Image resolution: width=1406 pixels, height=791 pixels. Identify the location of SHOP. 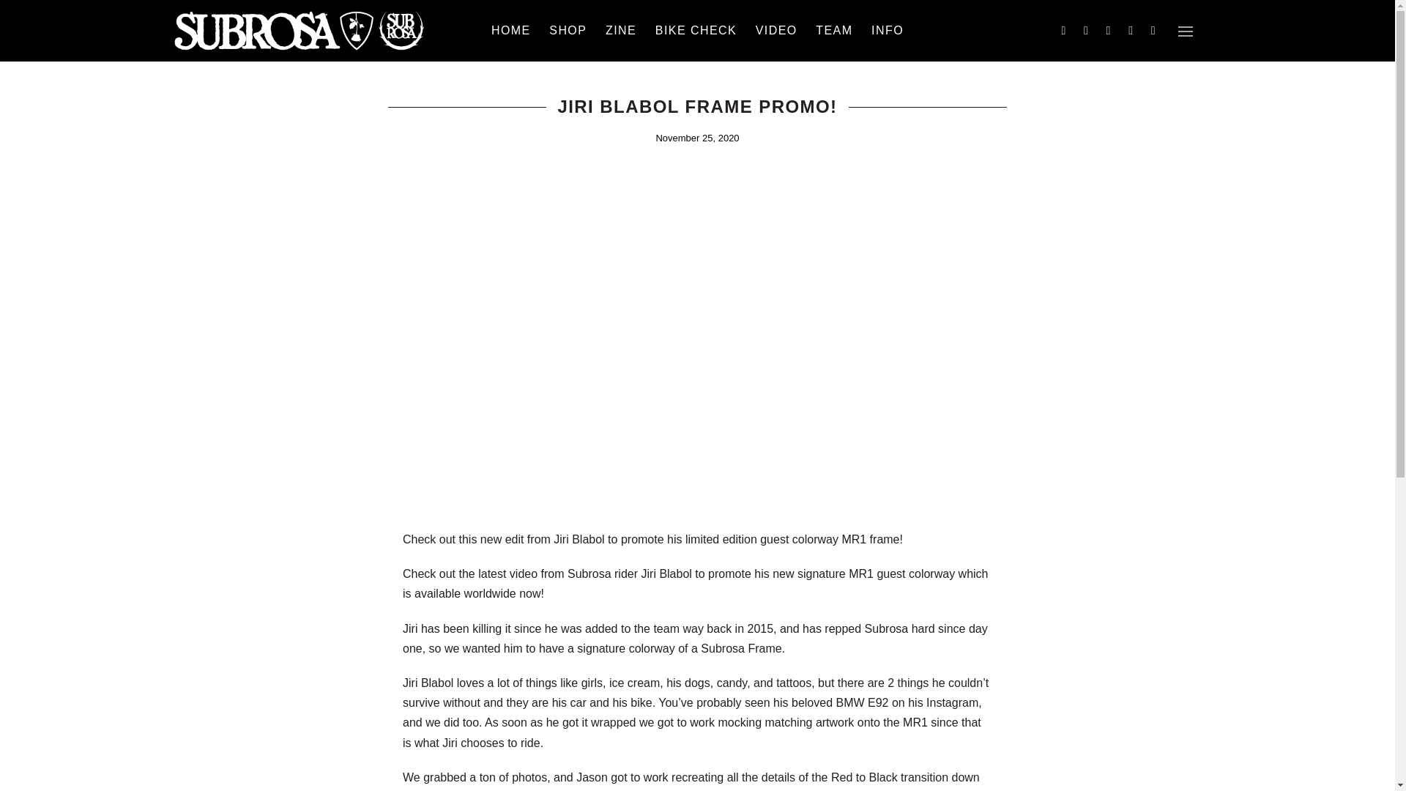
(568, 31).